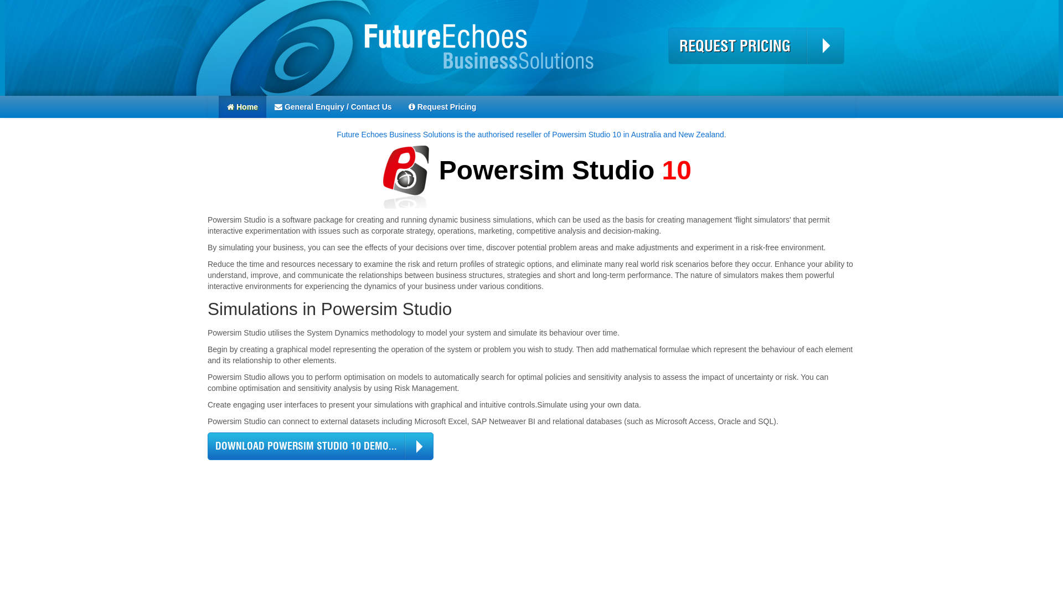 The width and height of the screenshot is (1063, 598). Describe the element at coordinates (321, 446) in the screenshot. I see `DOWNLOAD POWERSIM STUDIO 10 DEMO...` at that location.